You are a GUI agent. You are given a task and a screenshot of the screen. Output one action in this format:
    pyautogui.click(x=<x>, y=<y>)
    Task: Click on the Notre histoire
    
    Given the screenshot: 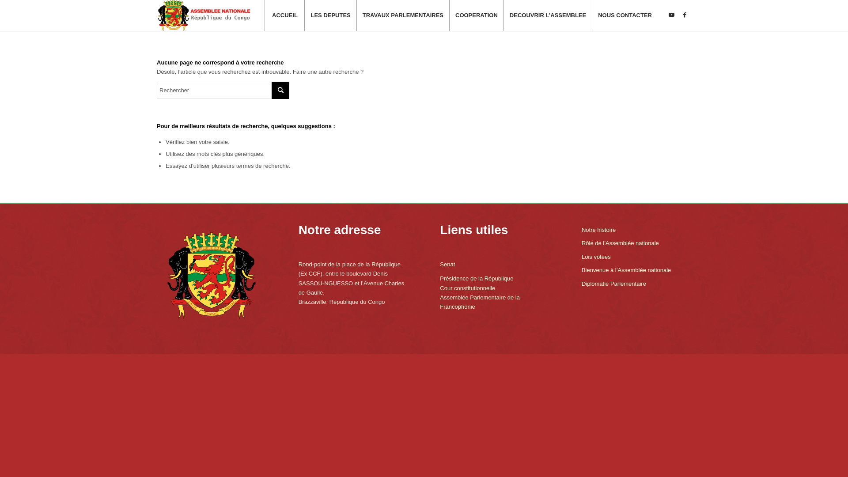 What is the action you would take?
    pyautogui.click(x=636, y=230)
    